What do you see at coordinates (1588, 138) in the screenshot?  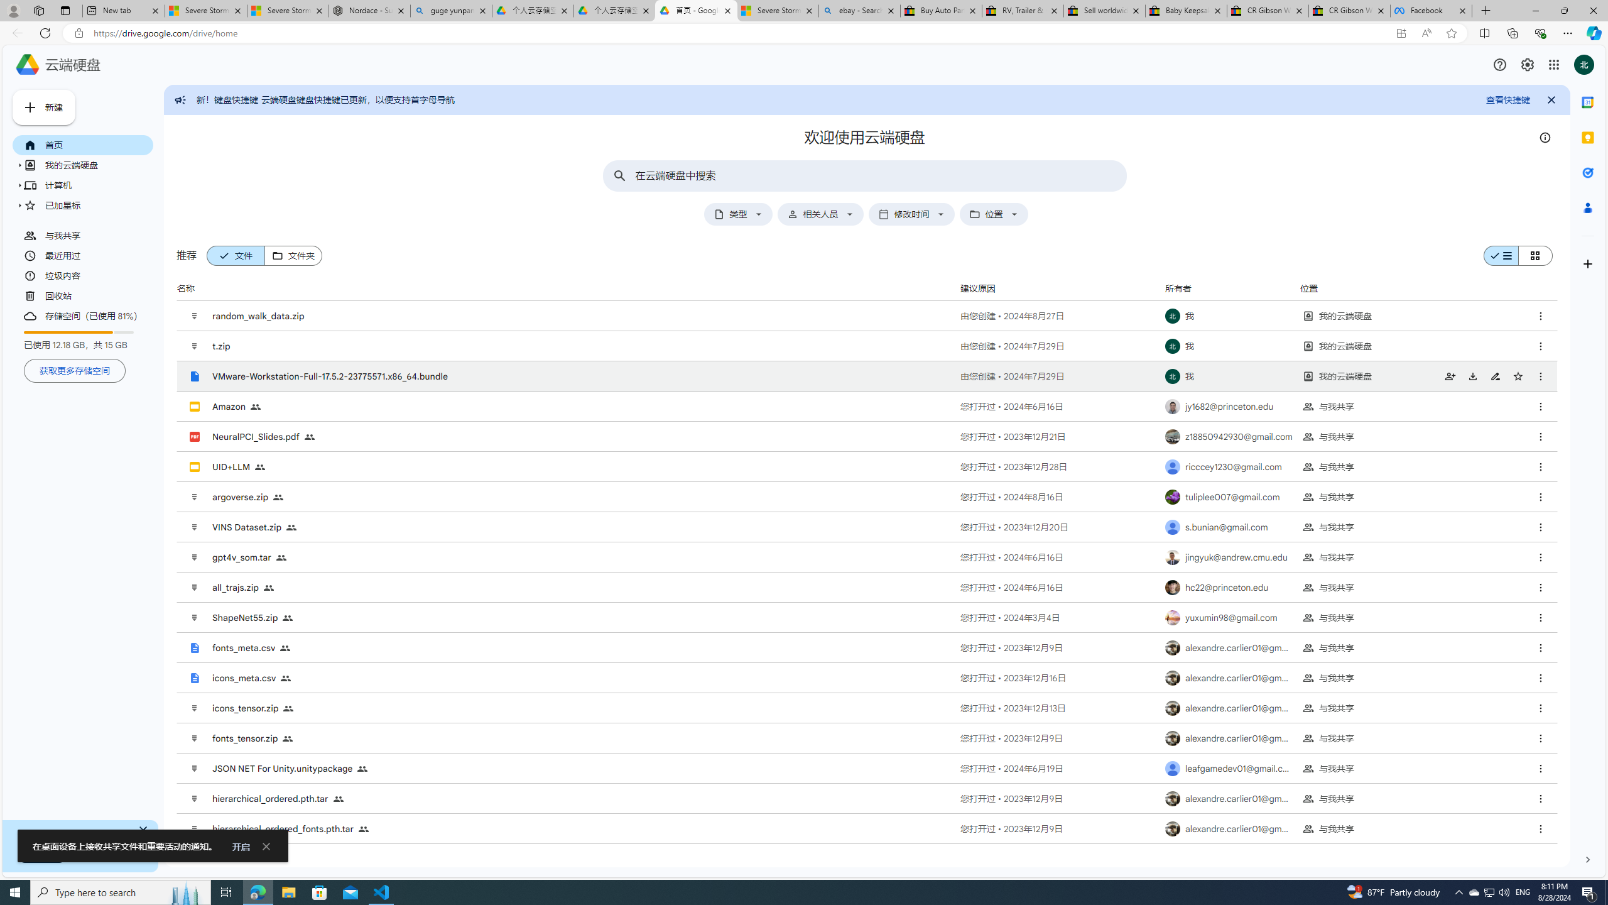 I see `Keep` at bounding box center [1588, 138].